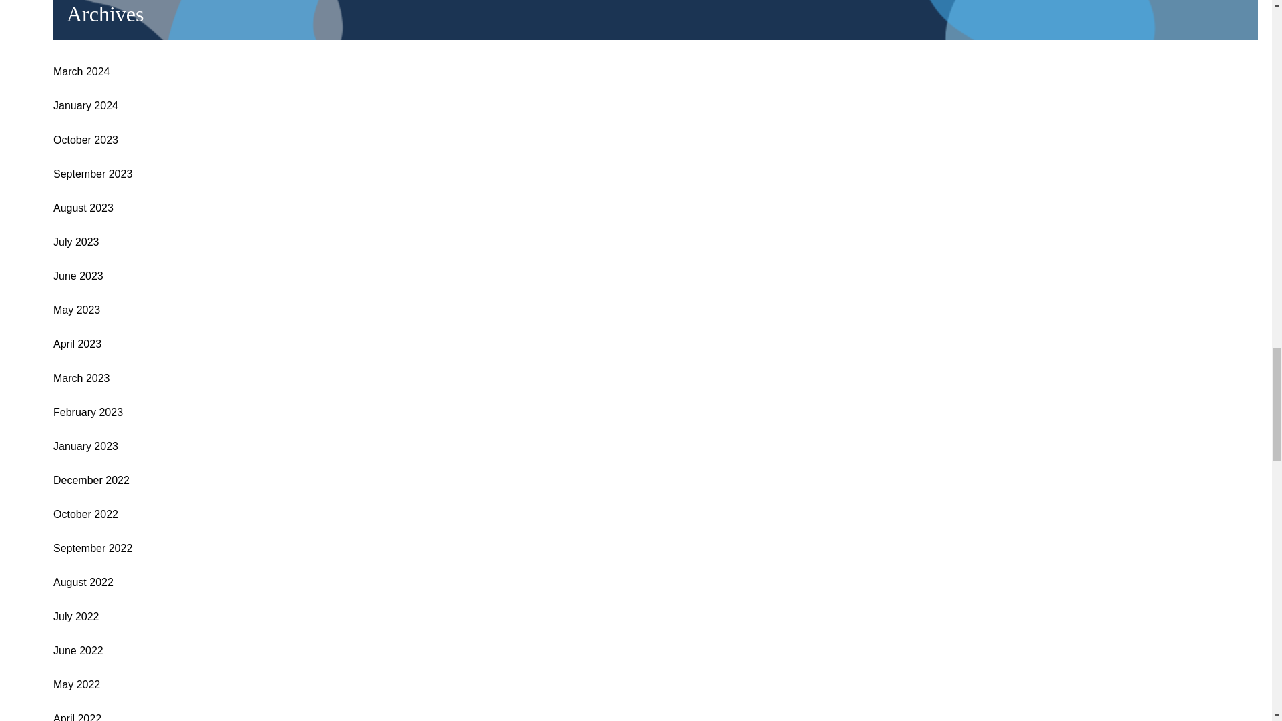 The width and height of the screenshot is (1282, 721). What do you see at coordinates (79, 276) in the screenshot?
I see `June 2023` at bounding box center [79, 276].